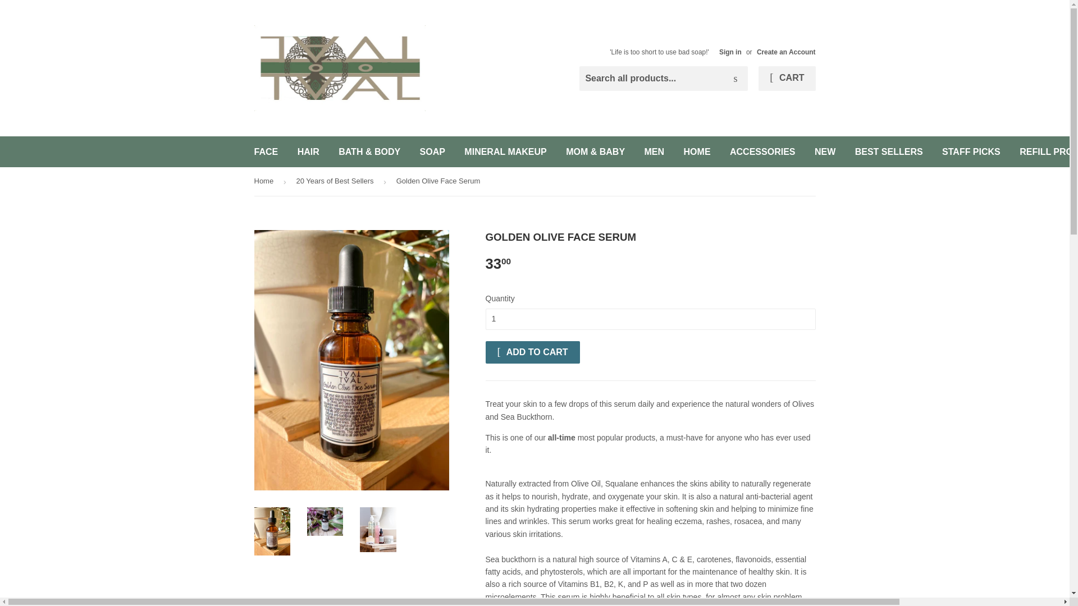 This screenshot has height=606, width=1078. I want to click on Sign in, so click(730, 52).